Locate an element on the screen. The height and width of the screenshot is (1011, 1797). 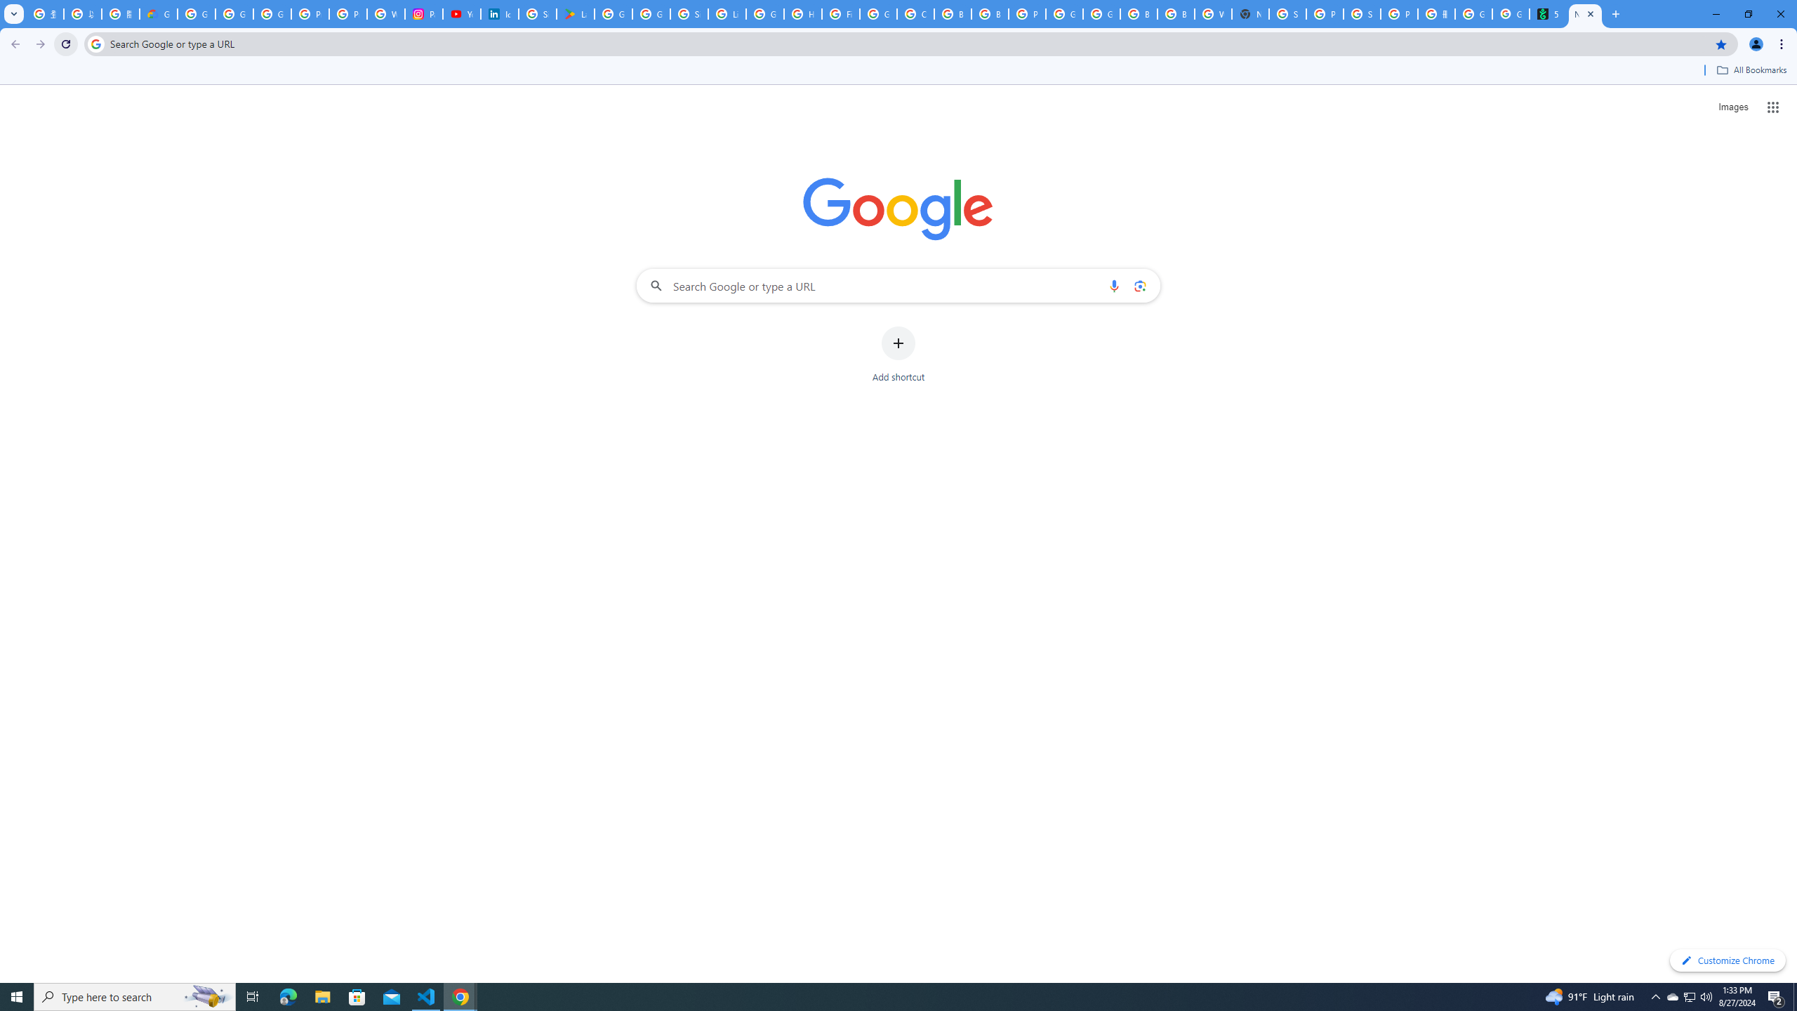
Browse Chrome as a guest - Computer - Google Chrome Help is located at coordinates (1139, 14).